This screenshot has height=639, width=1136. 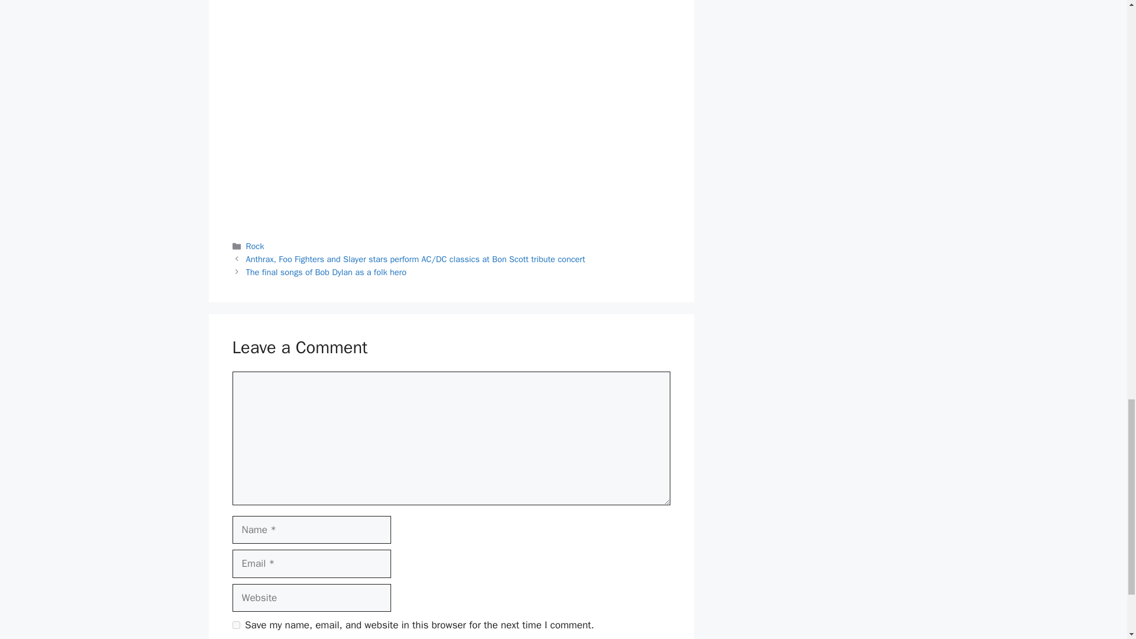 What do you see at coordinates (235, 625) in the screenshot?
I see `yes` at bounding box center [235, 625].